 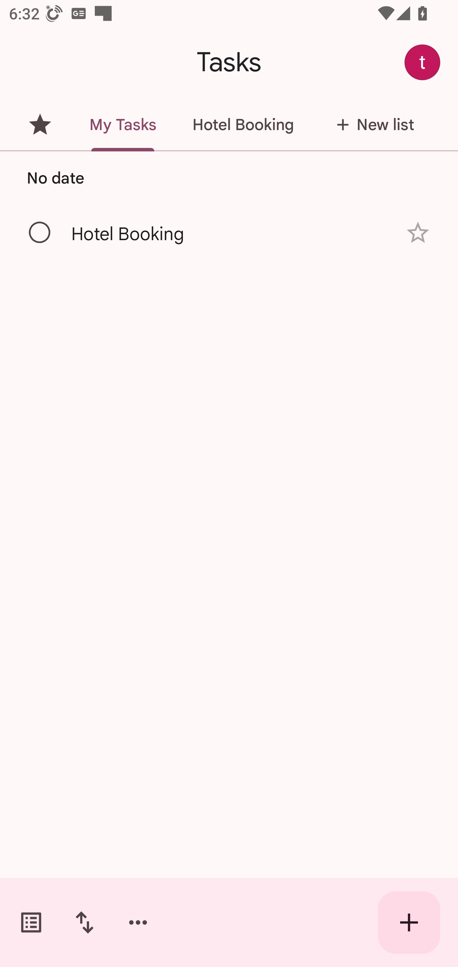 What do you see at coordinates (40, 125) in the screenshot?
I see `Starred` at bounding box center [40, 125].